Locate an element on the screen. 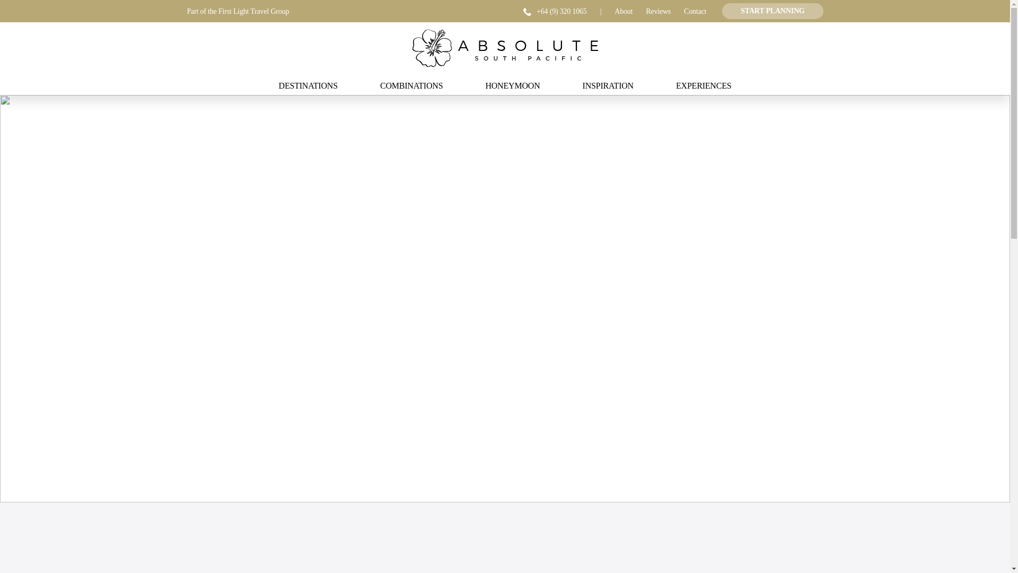  DESTINATIONS is located at coordinates (309, 85).